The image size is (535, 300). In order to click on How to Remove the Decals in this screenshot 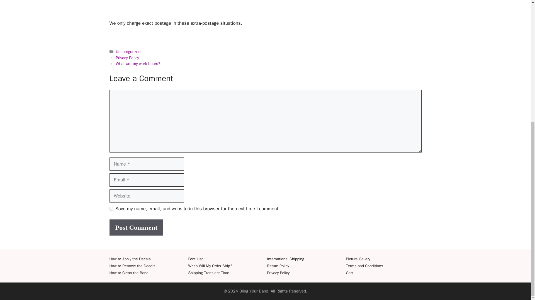, I will do `click(132, 266)`.